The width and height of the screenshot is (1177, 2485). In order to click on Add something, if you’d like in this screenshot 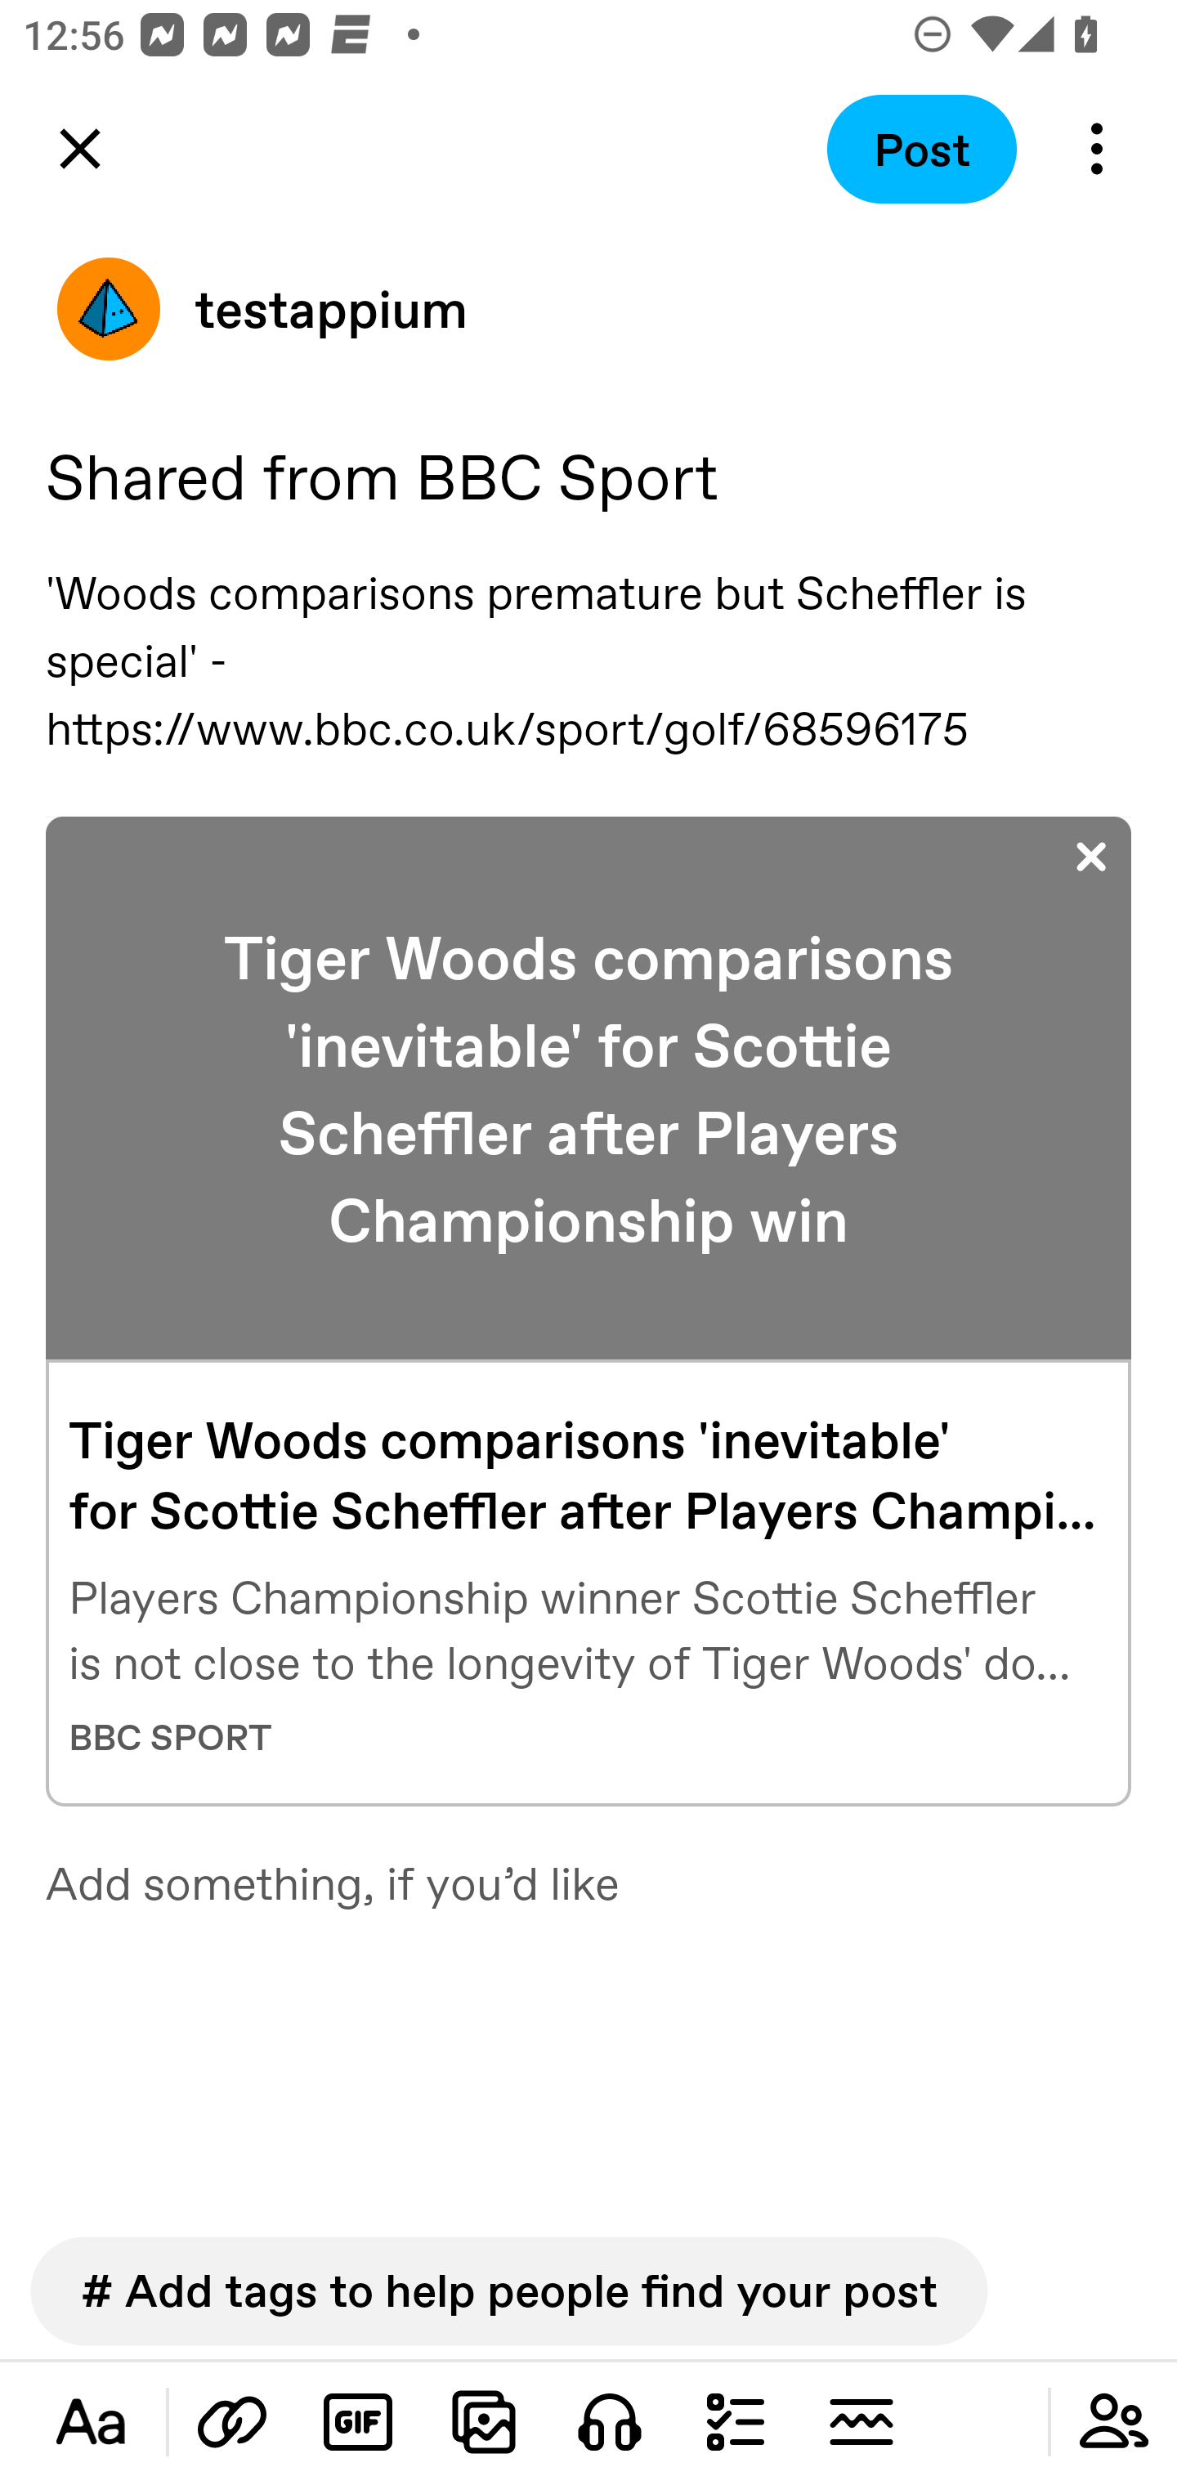, I will do `click(588, 1880)`.